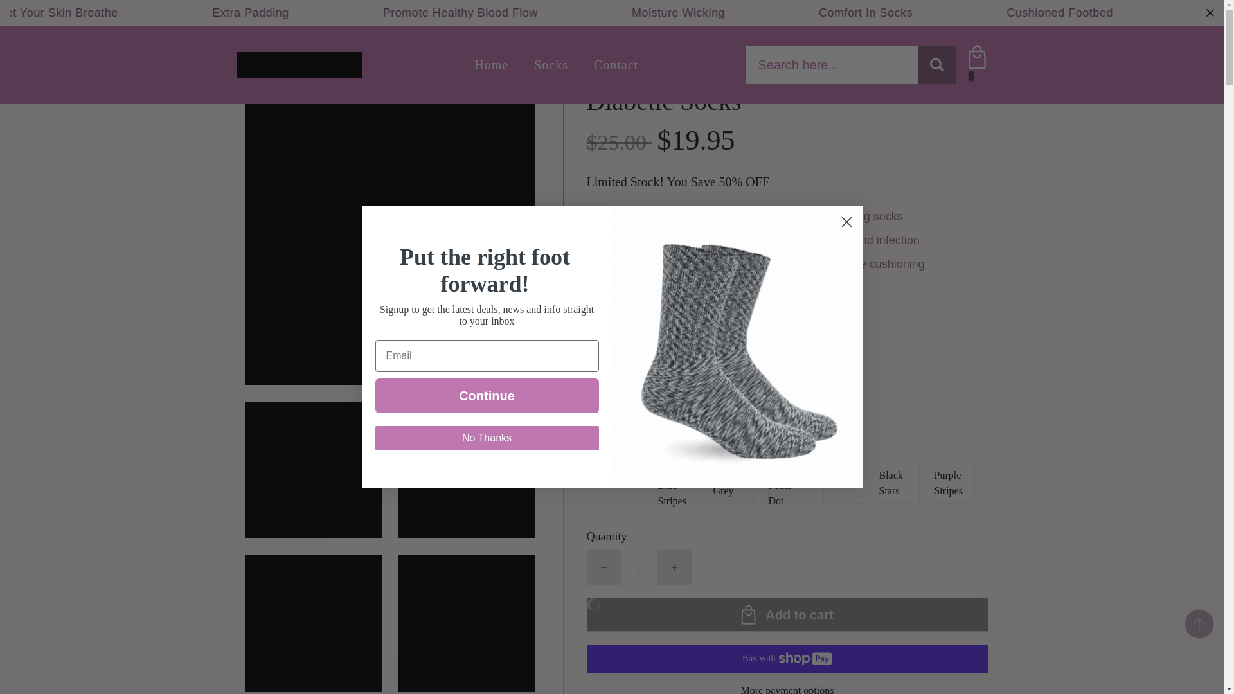 Image resolution: width=1234 pixels, height=694 pixels. I want to click on 1, so click(616, 65).